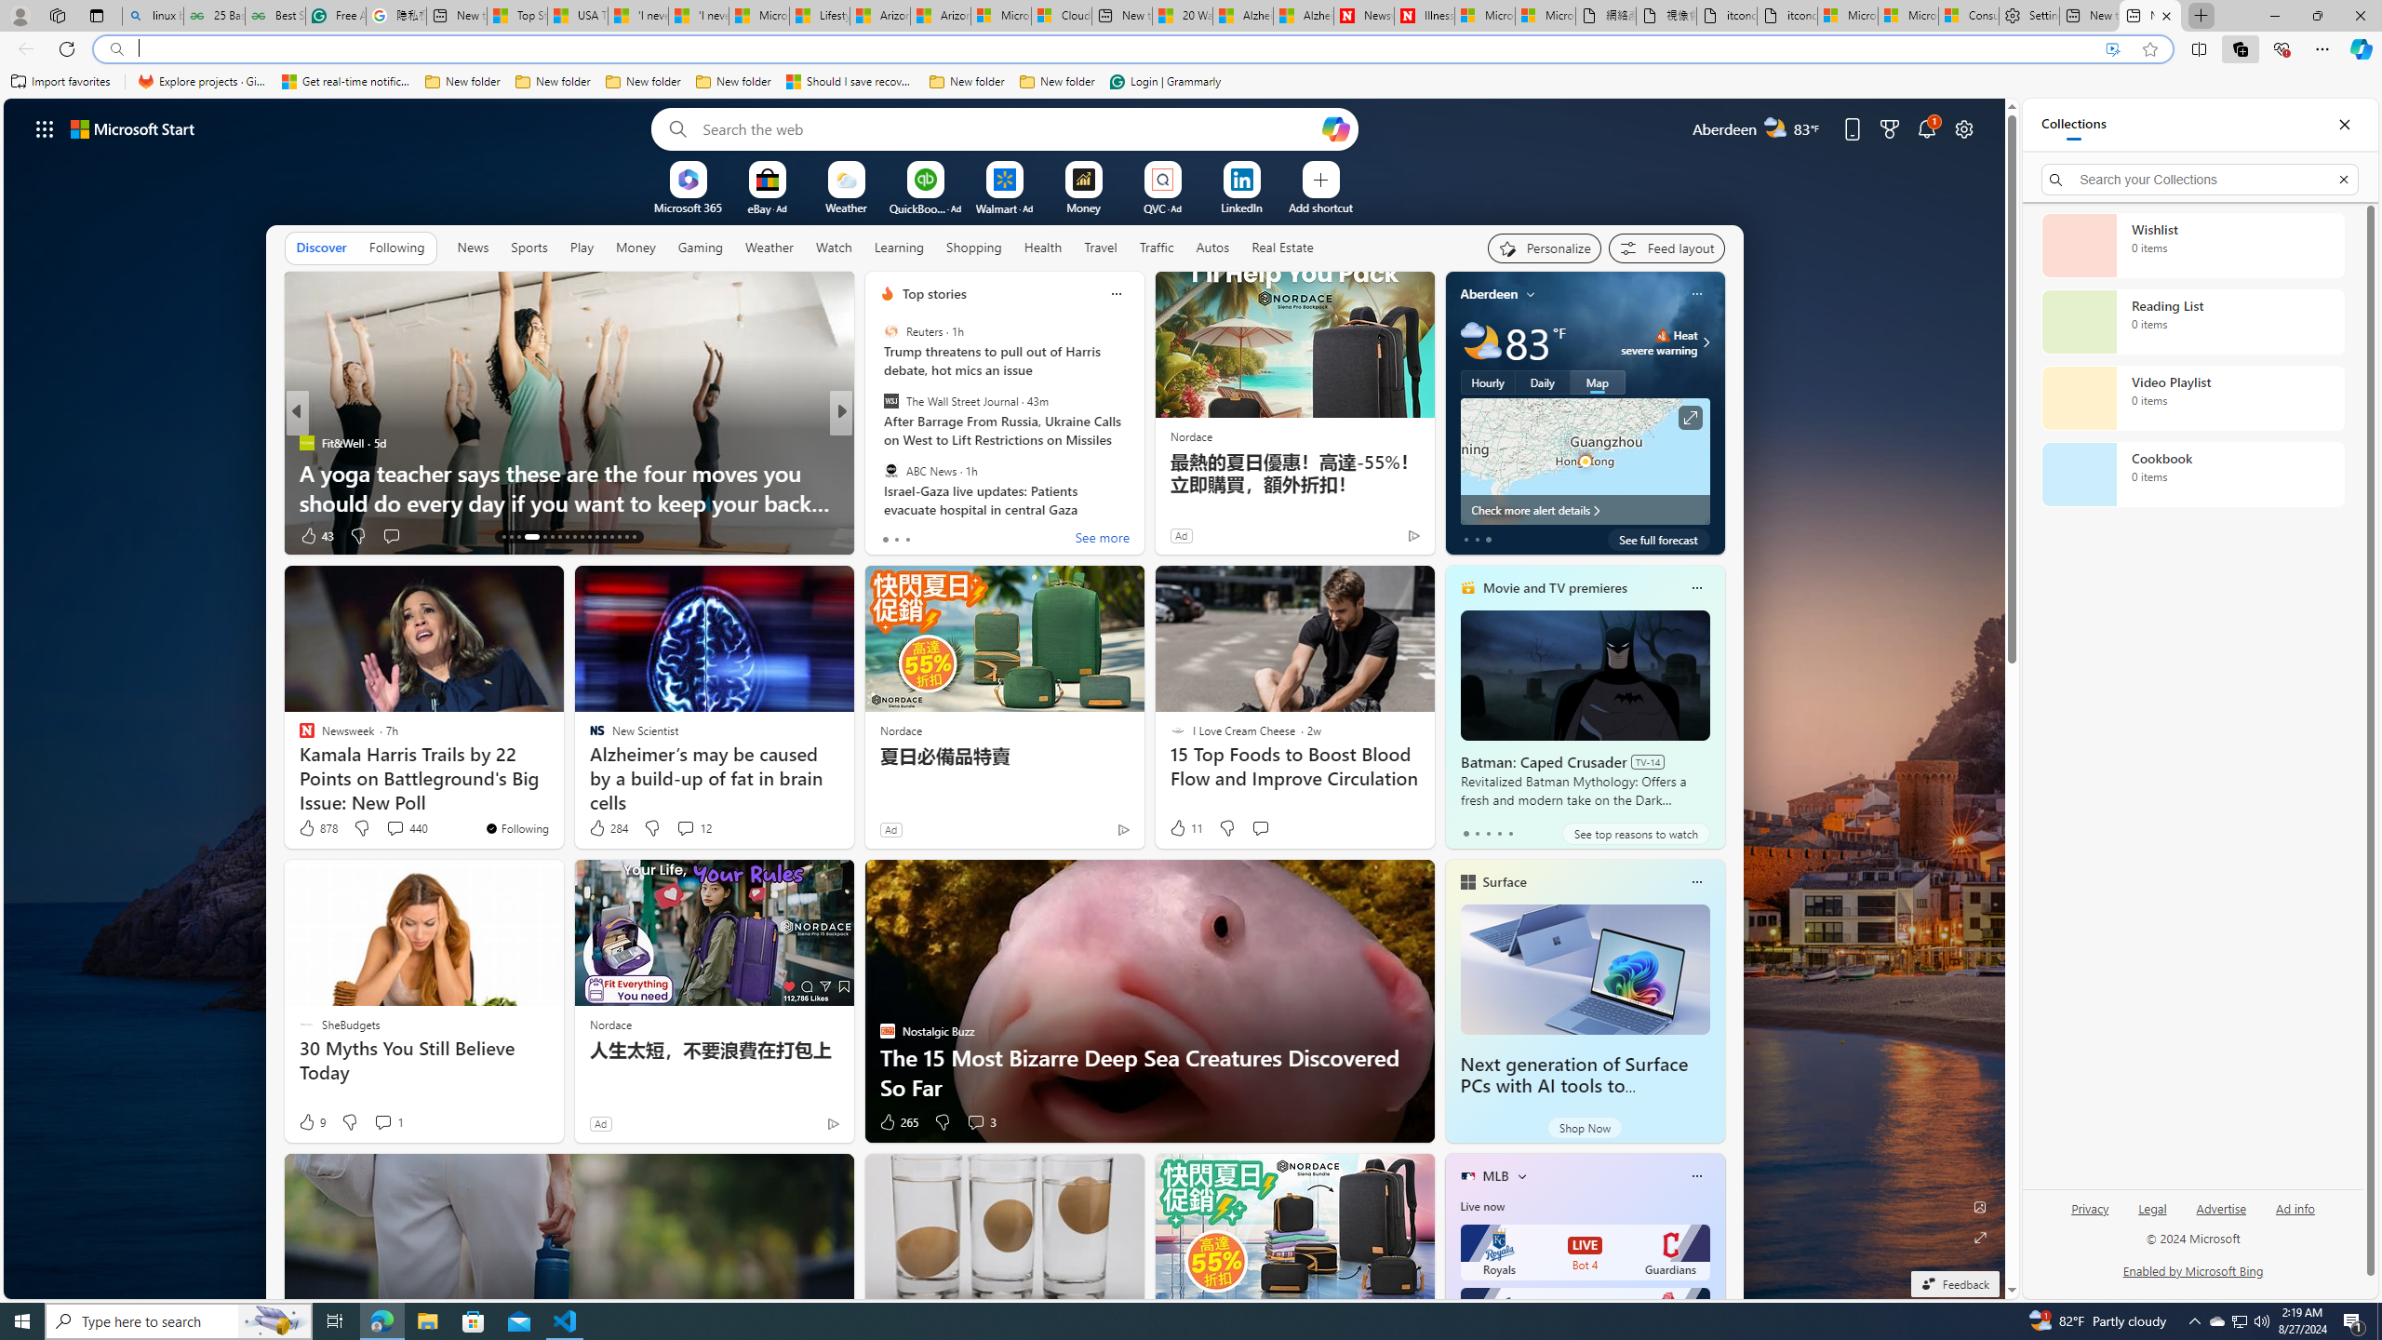 This screenshot has height=1340, width=2382. Describe the element at coordinates (1963, 128) in the screenshot. I see `Page settings` at that location.